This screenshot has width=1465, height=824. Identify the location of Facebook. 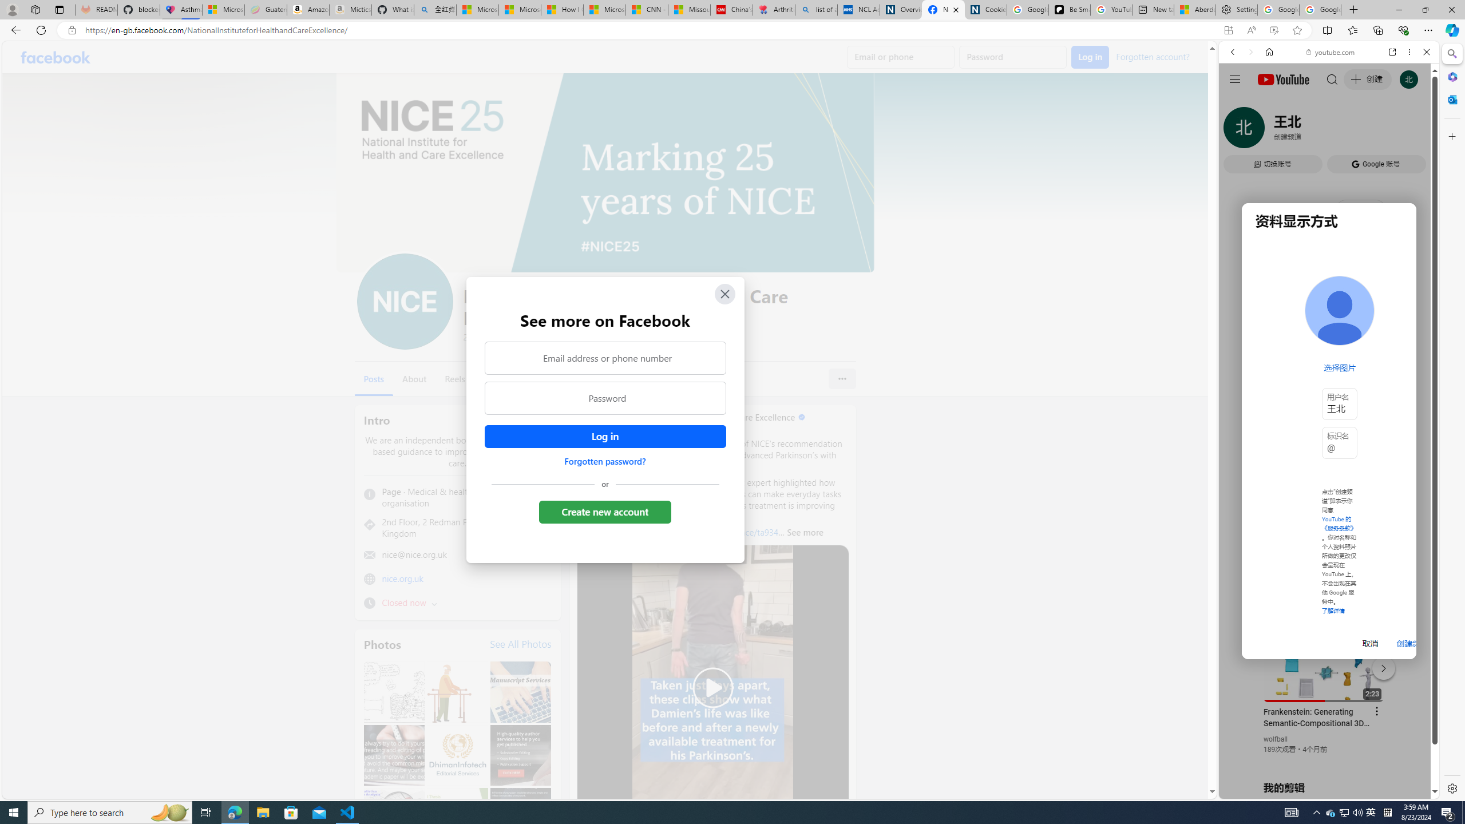
(55, 57).